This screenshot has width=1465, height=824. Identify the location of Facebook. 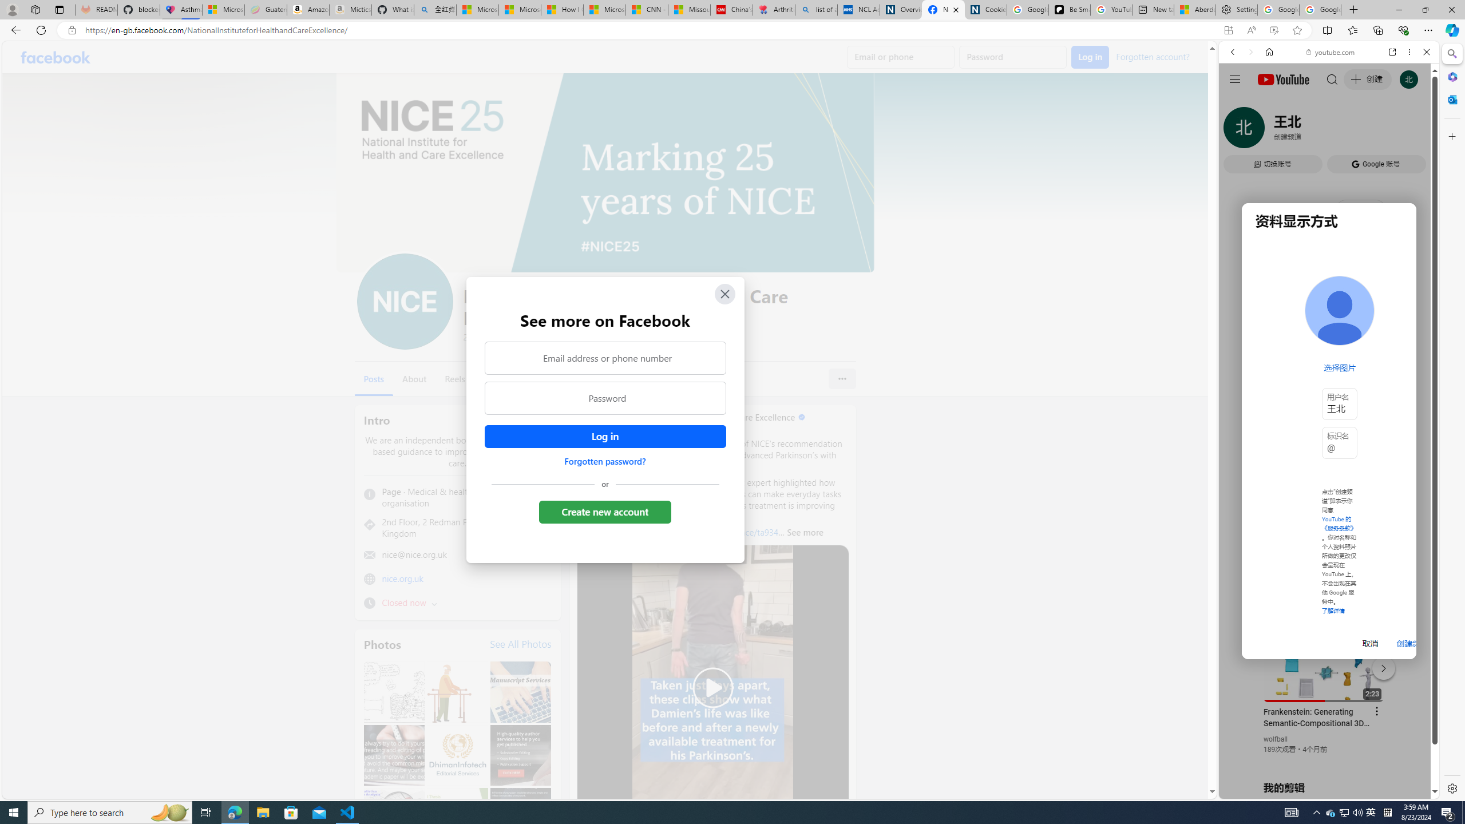
(55, 57).